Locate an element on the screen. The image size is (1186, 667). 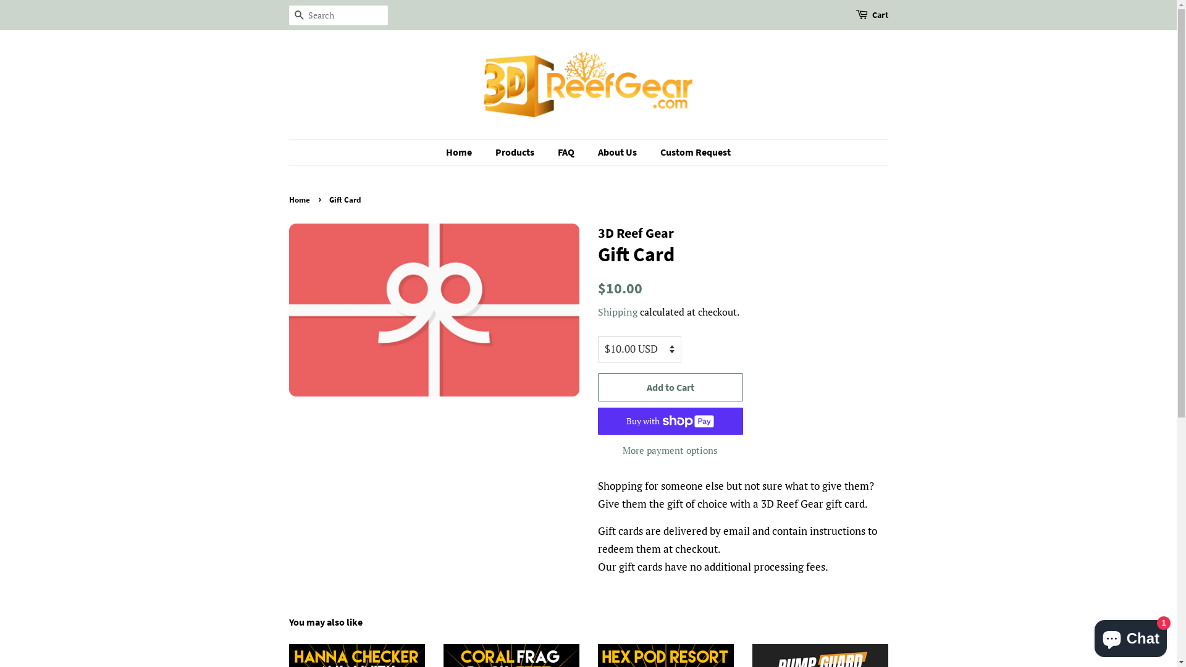
Cart is located at coordinates (880, 15).